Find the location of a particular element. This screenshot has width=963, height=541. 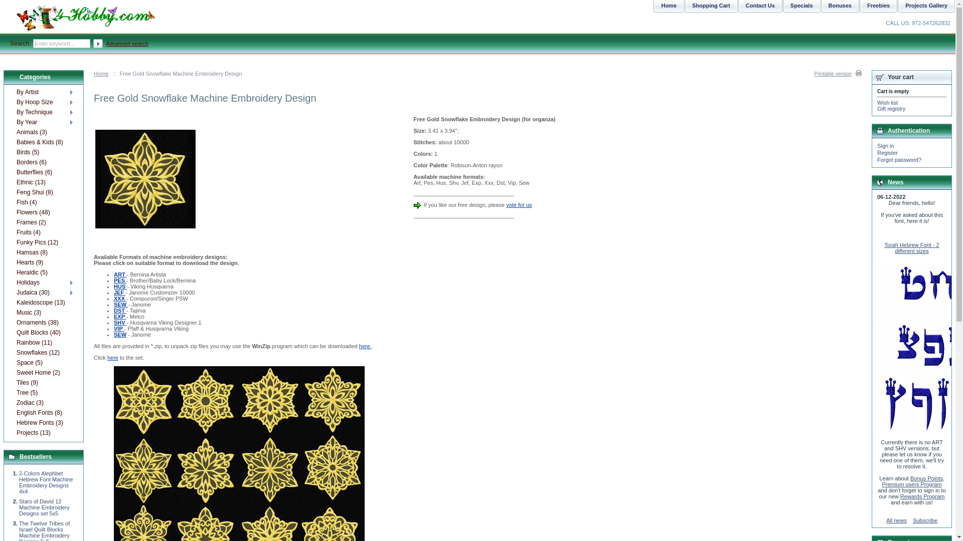

Stars of David 12 Machine Embroidery Designs set 5x5 is located at coordinates (44, 507).